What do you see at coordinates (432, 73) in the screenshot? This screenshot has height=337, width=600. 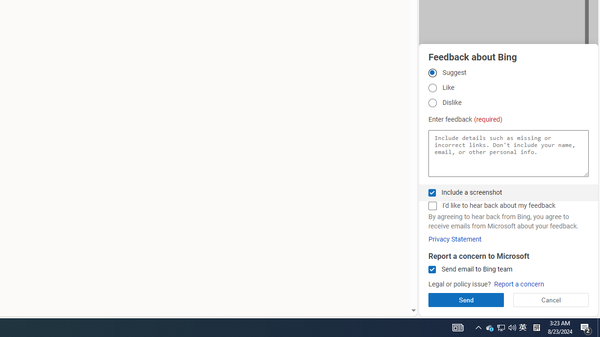 I see `Suggest` at bounding box center [432, 73].